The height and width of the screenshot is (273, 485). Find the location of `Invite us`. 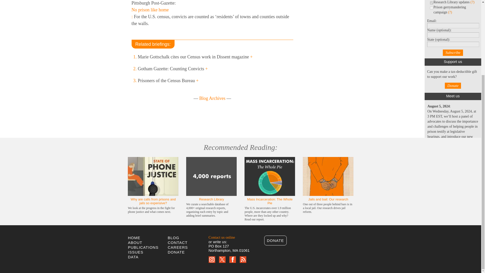

Invite us is located at coordinates (433, 196).